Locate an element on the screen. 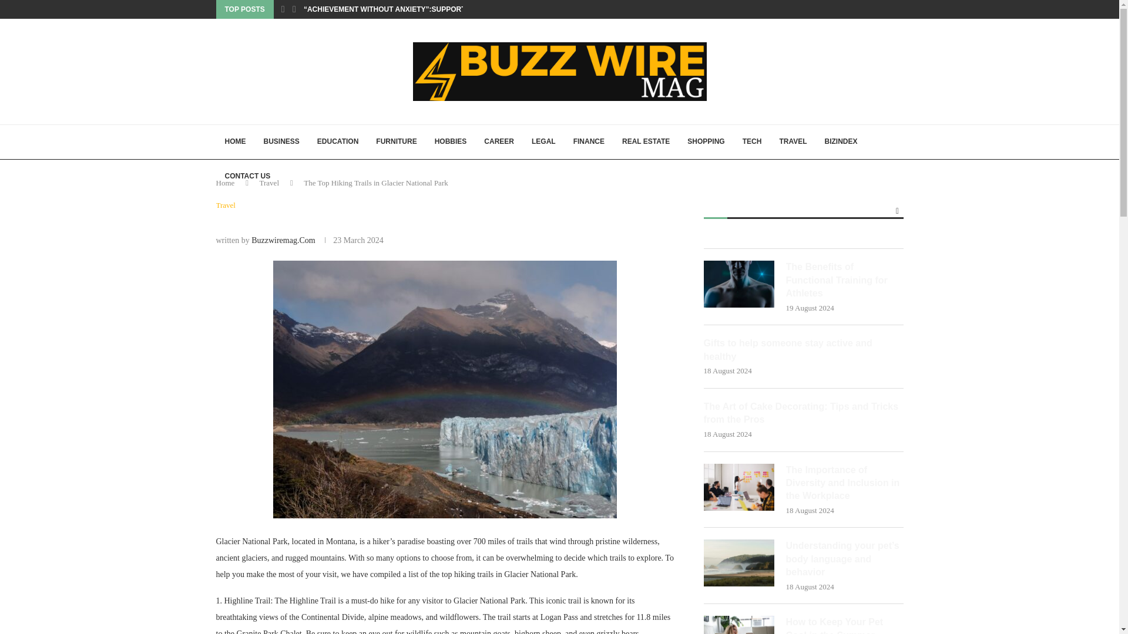 This screenshot has width=1128, height=634. Travel is located at coordinates (226, 205).